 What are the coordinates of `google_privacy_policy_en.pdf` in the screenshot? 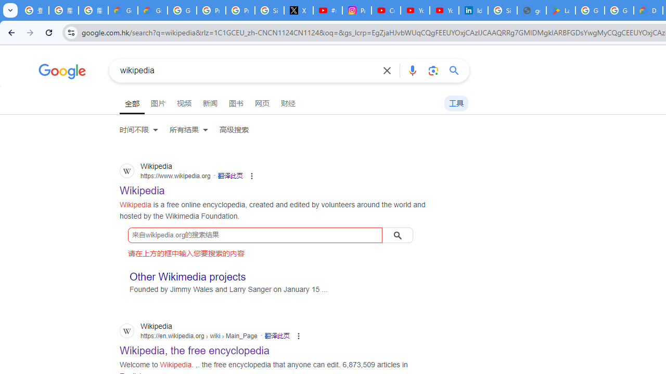 It's located at (532, 10).